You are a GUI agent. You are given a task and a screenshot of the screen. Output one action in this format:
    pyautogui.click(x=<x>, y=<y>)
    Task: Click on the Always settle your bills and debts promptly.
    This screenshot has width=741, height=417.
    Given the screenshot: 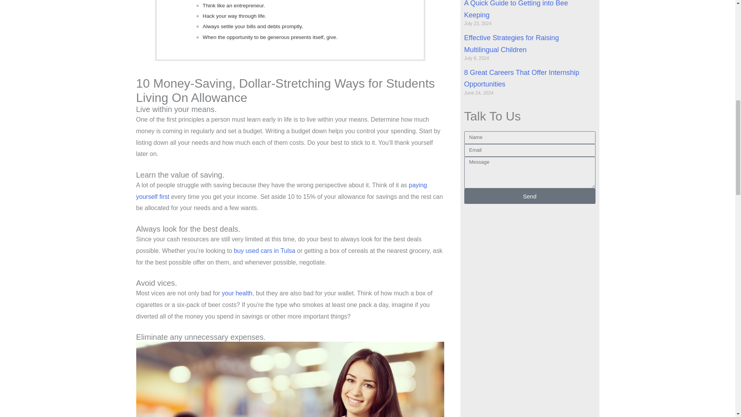 What is the action you would take?
    pyautogui.click(x=252, y=26)
    